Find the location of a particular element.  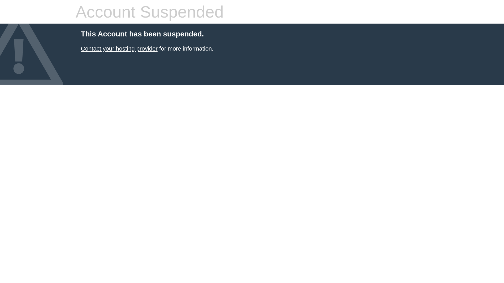

Contact your hosting provider is located at coordinates (119, 49).